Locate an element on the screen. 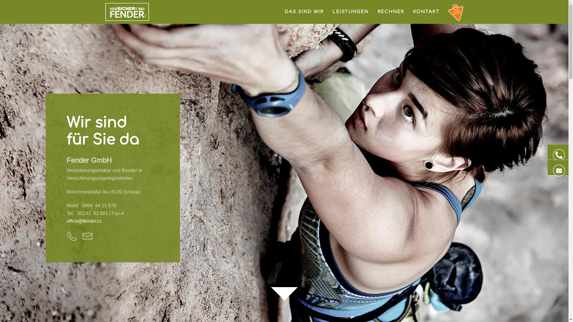  KONTAKT is located at coordinates (426, 12).